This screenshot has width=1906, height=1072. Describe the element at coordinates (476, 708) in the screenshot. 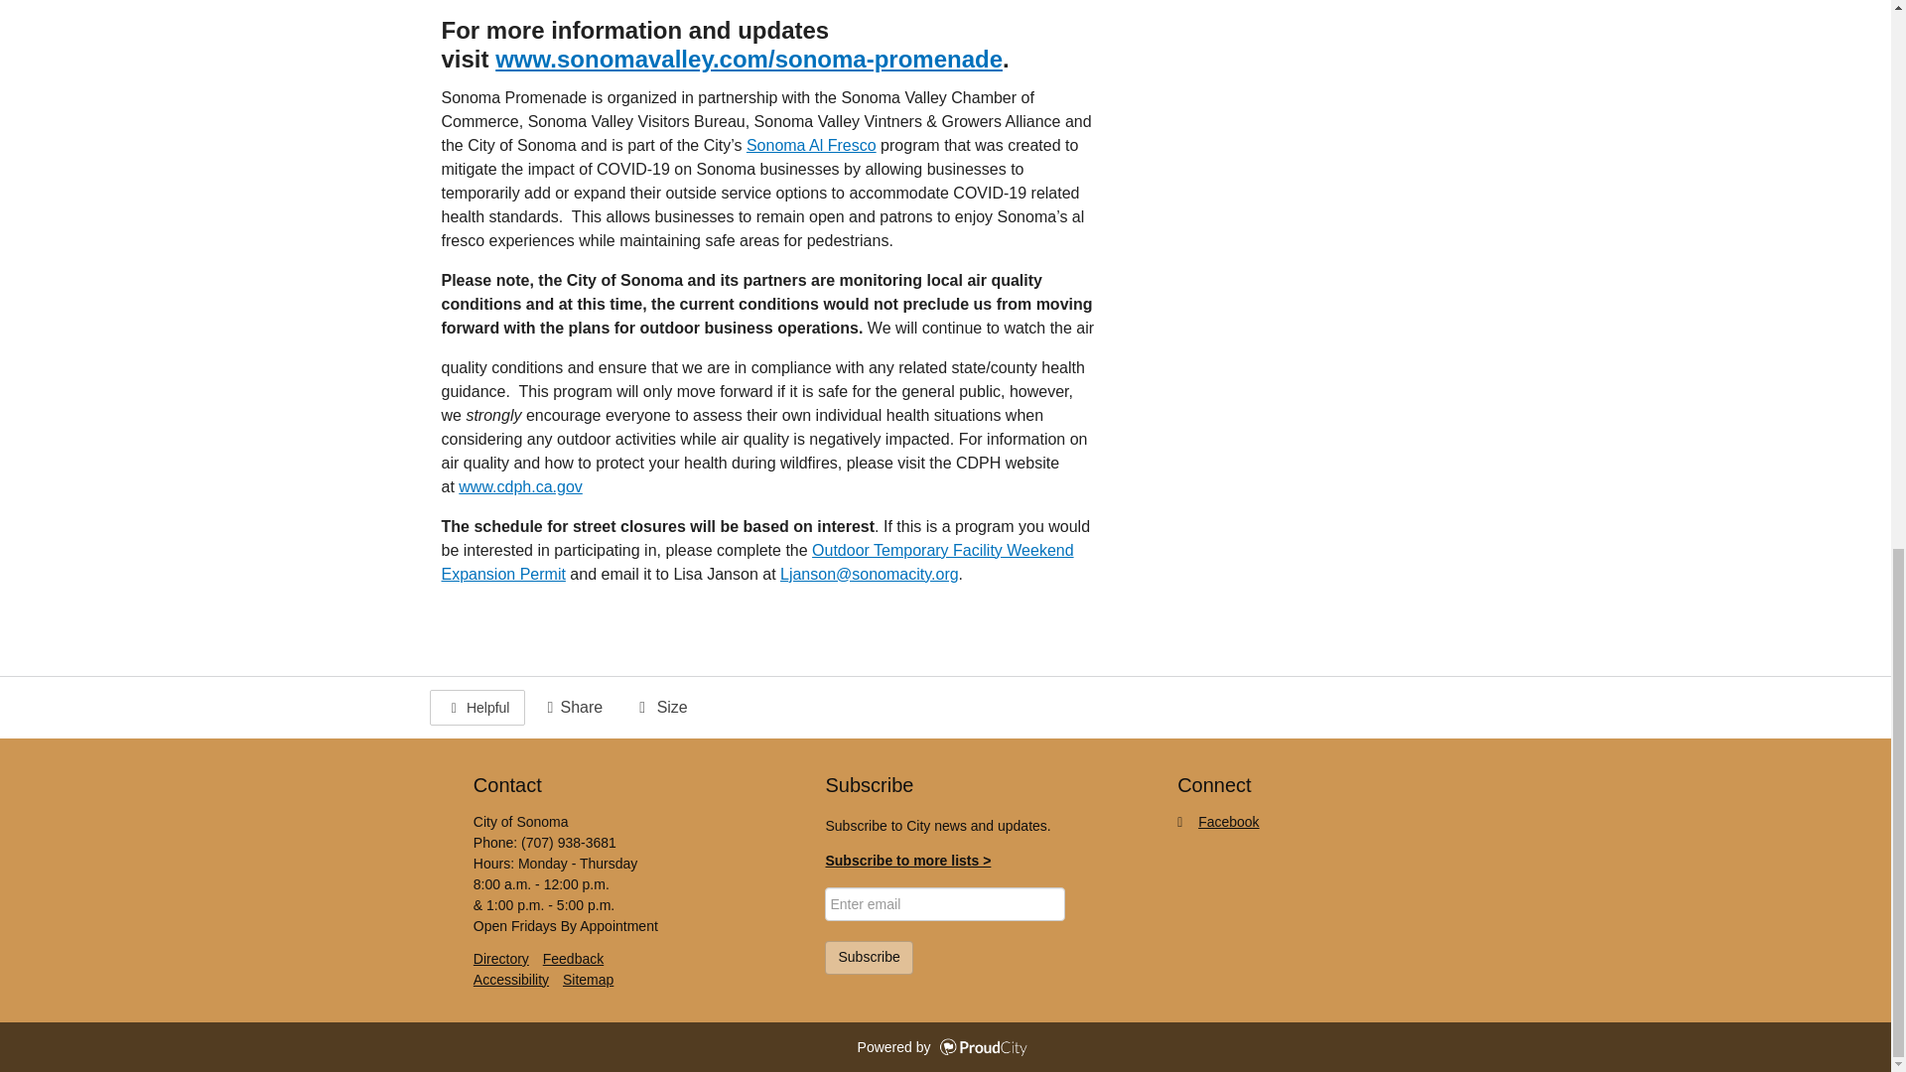

I see `Helpful` at that location.